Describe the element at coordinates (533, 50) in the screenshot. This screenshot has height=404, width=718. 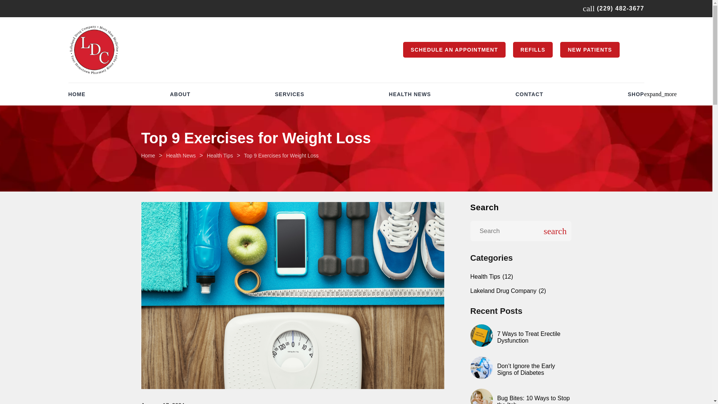
I see `REFILLS` at that location.